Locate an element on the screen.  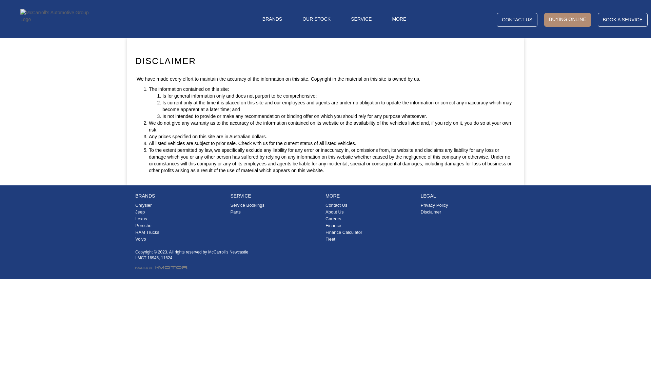
Contact Us is located at coordinates (372, 205).